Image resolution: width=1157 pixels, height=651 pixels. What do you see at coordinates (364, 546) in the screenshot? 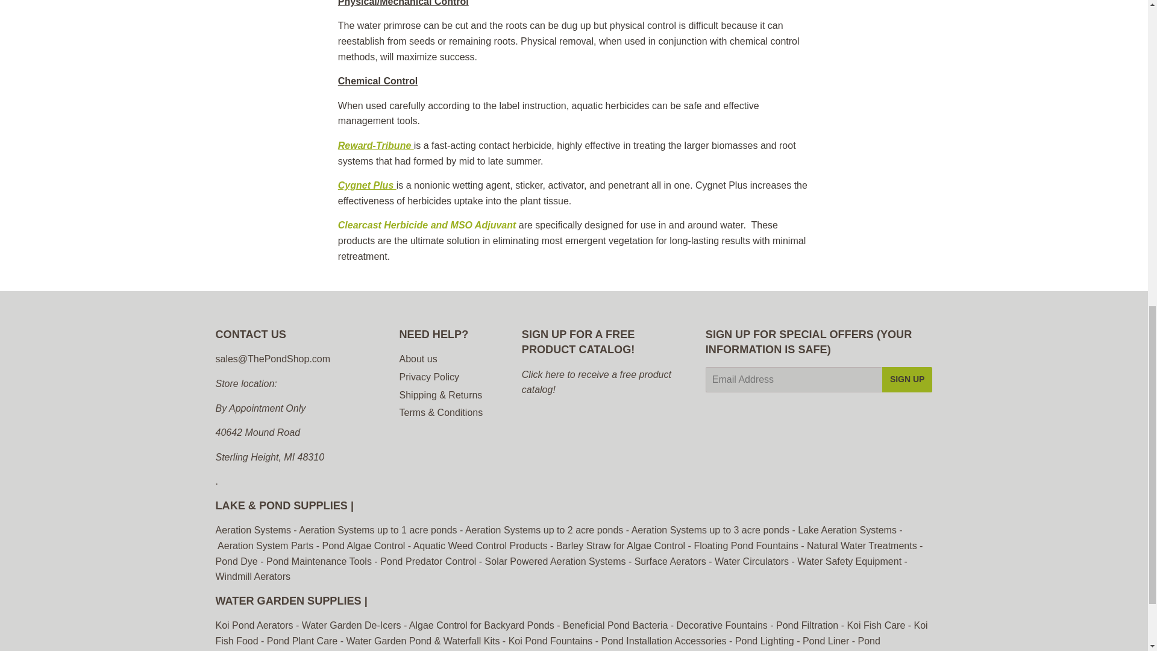
I see `Algae Control` at bounding box center [364, 546].